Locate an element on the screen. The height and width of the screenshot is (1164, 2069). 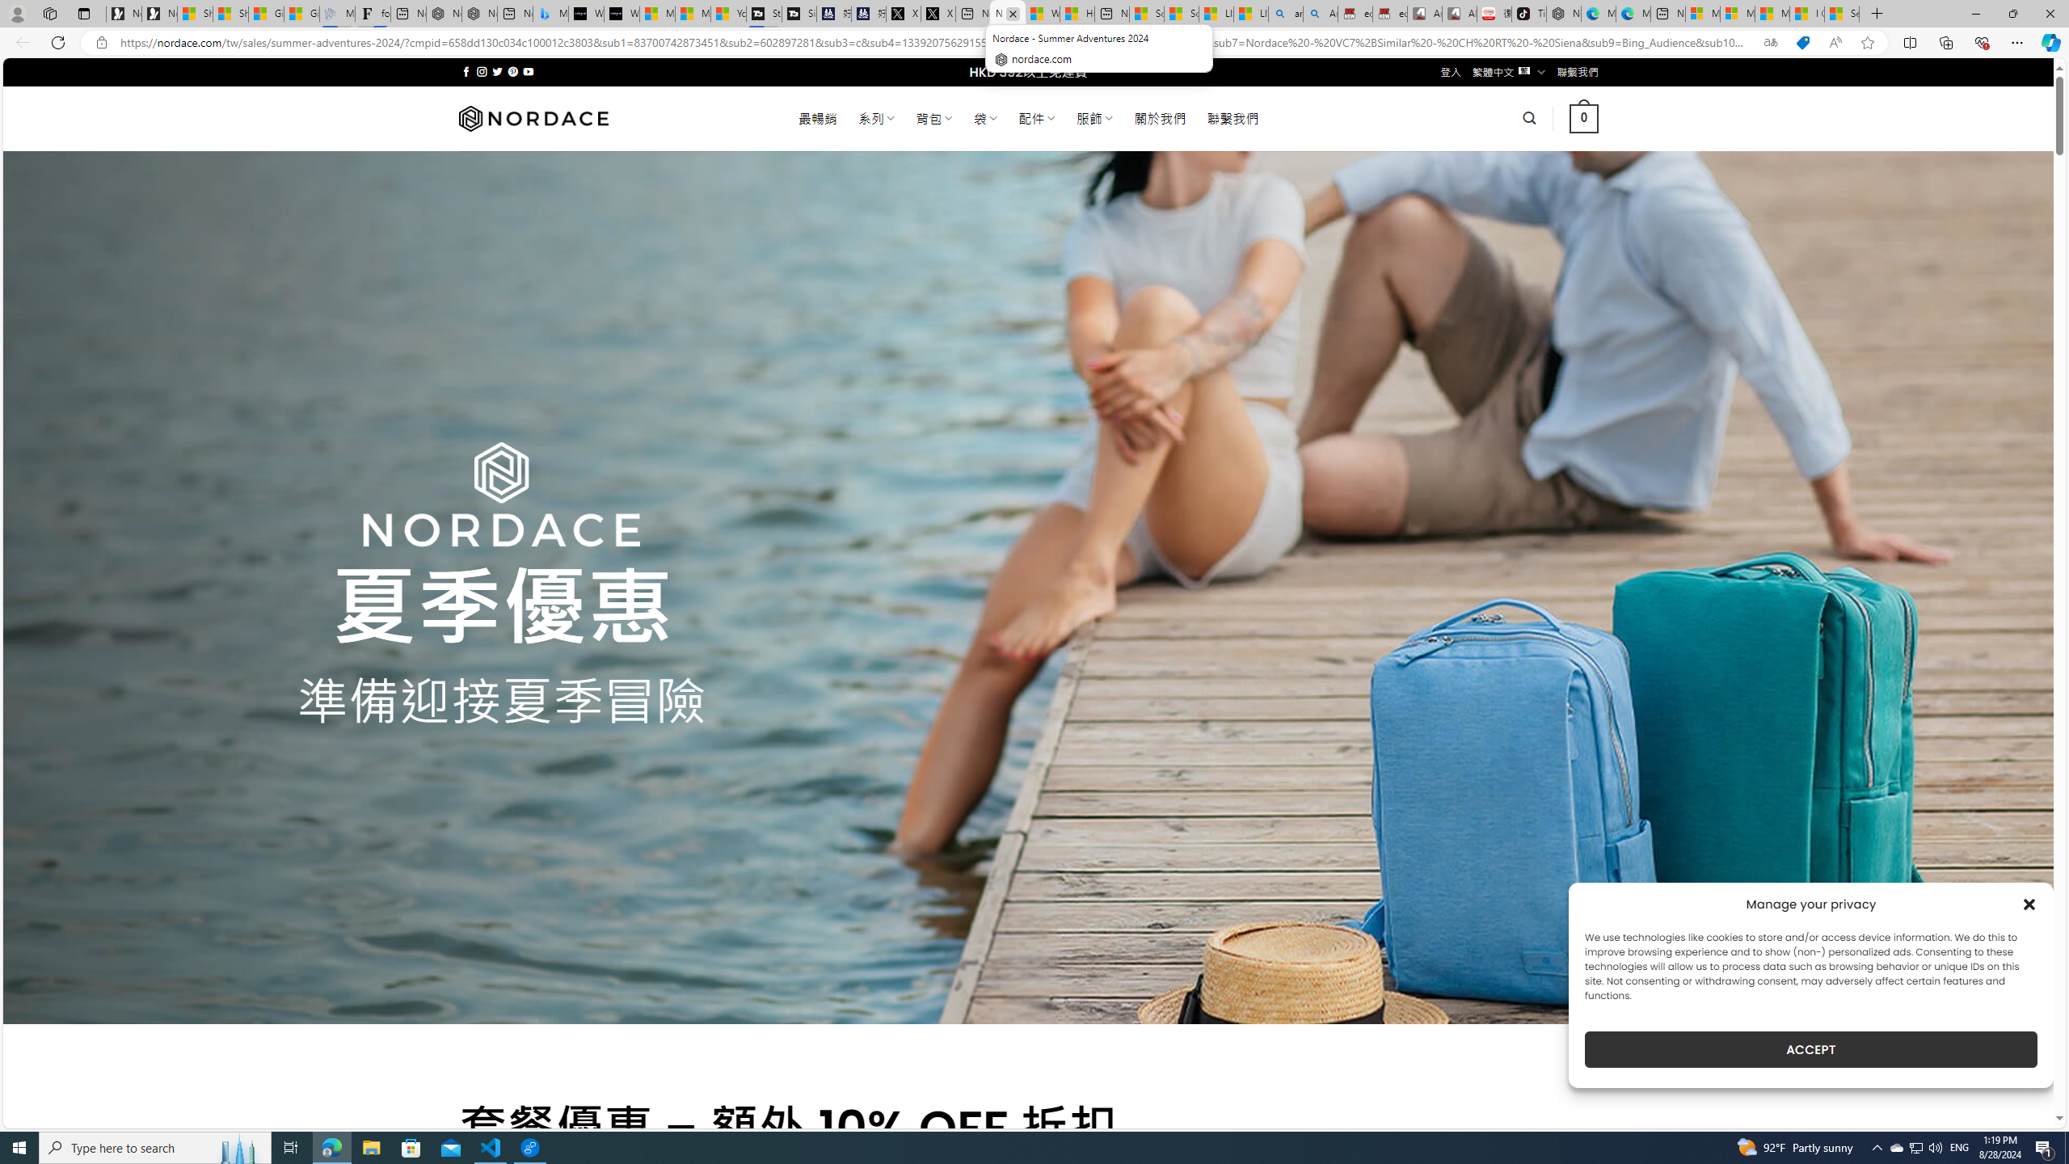
Follow on Pinterest is located at coordinates (512, 71).